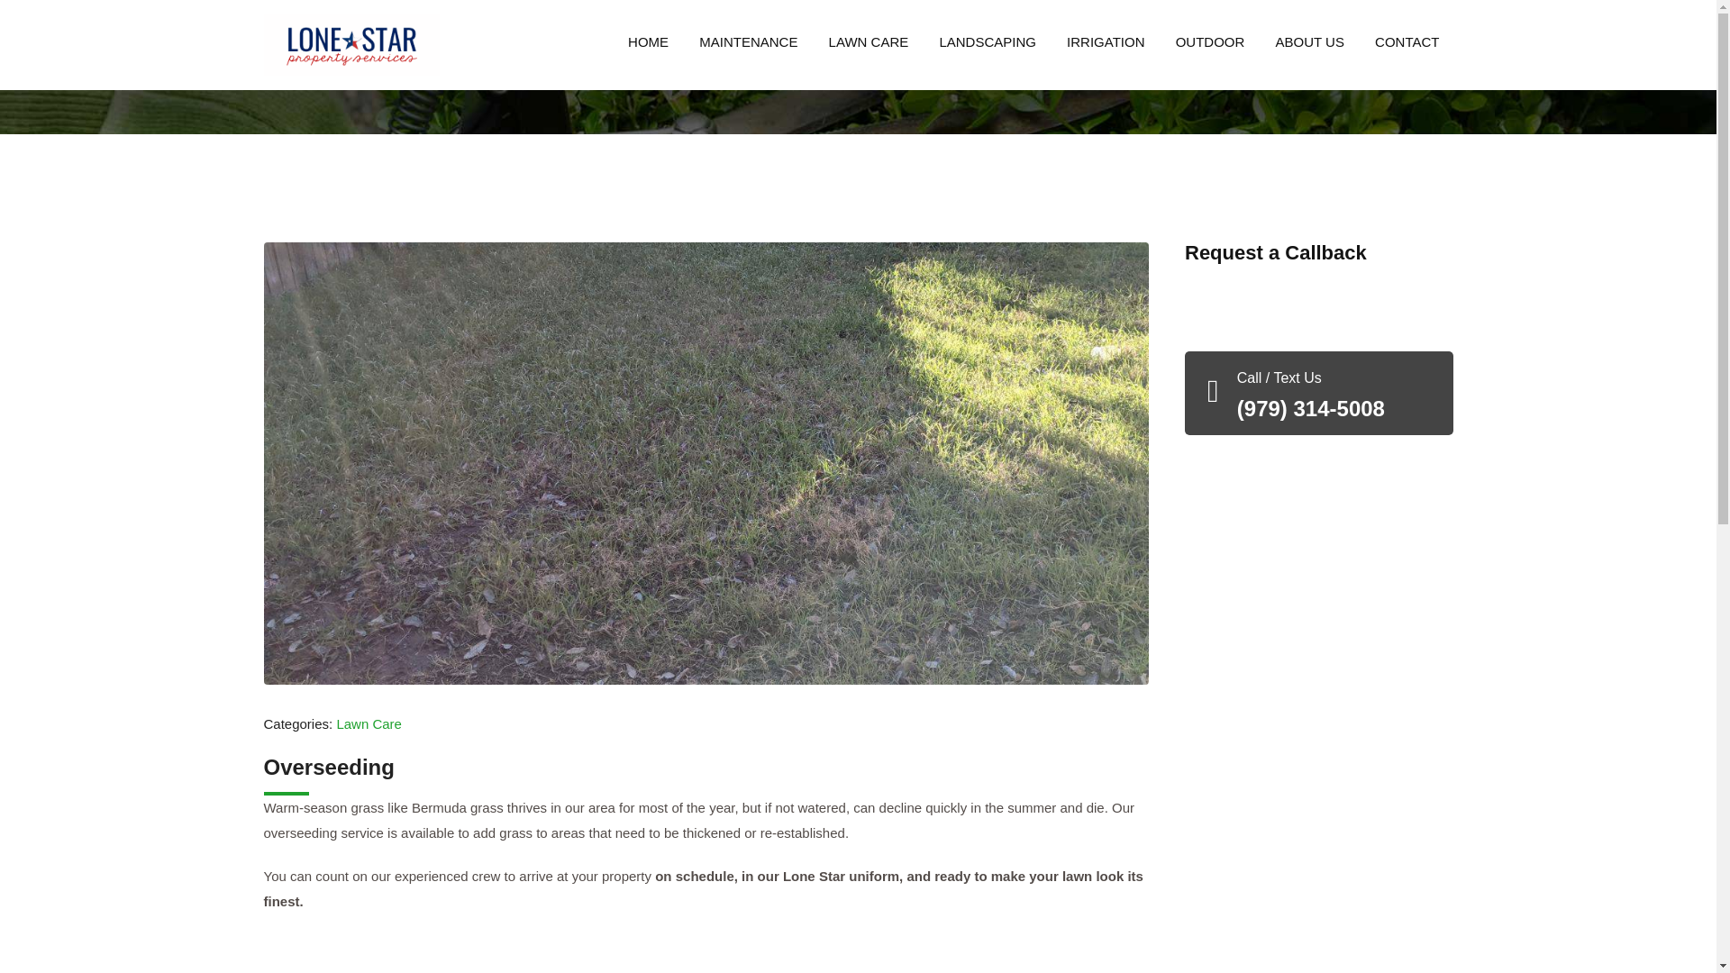  Describe the element at coordinates (1211, 41) in the screenshot. I see `OUTDOOR` at that location.